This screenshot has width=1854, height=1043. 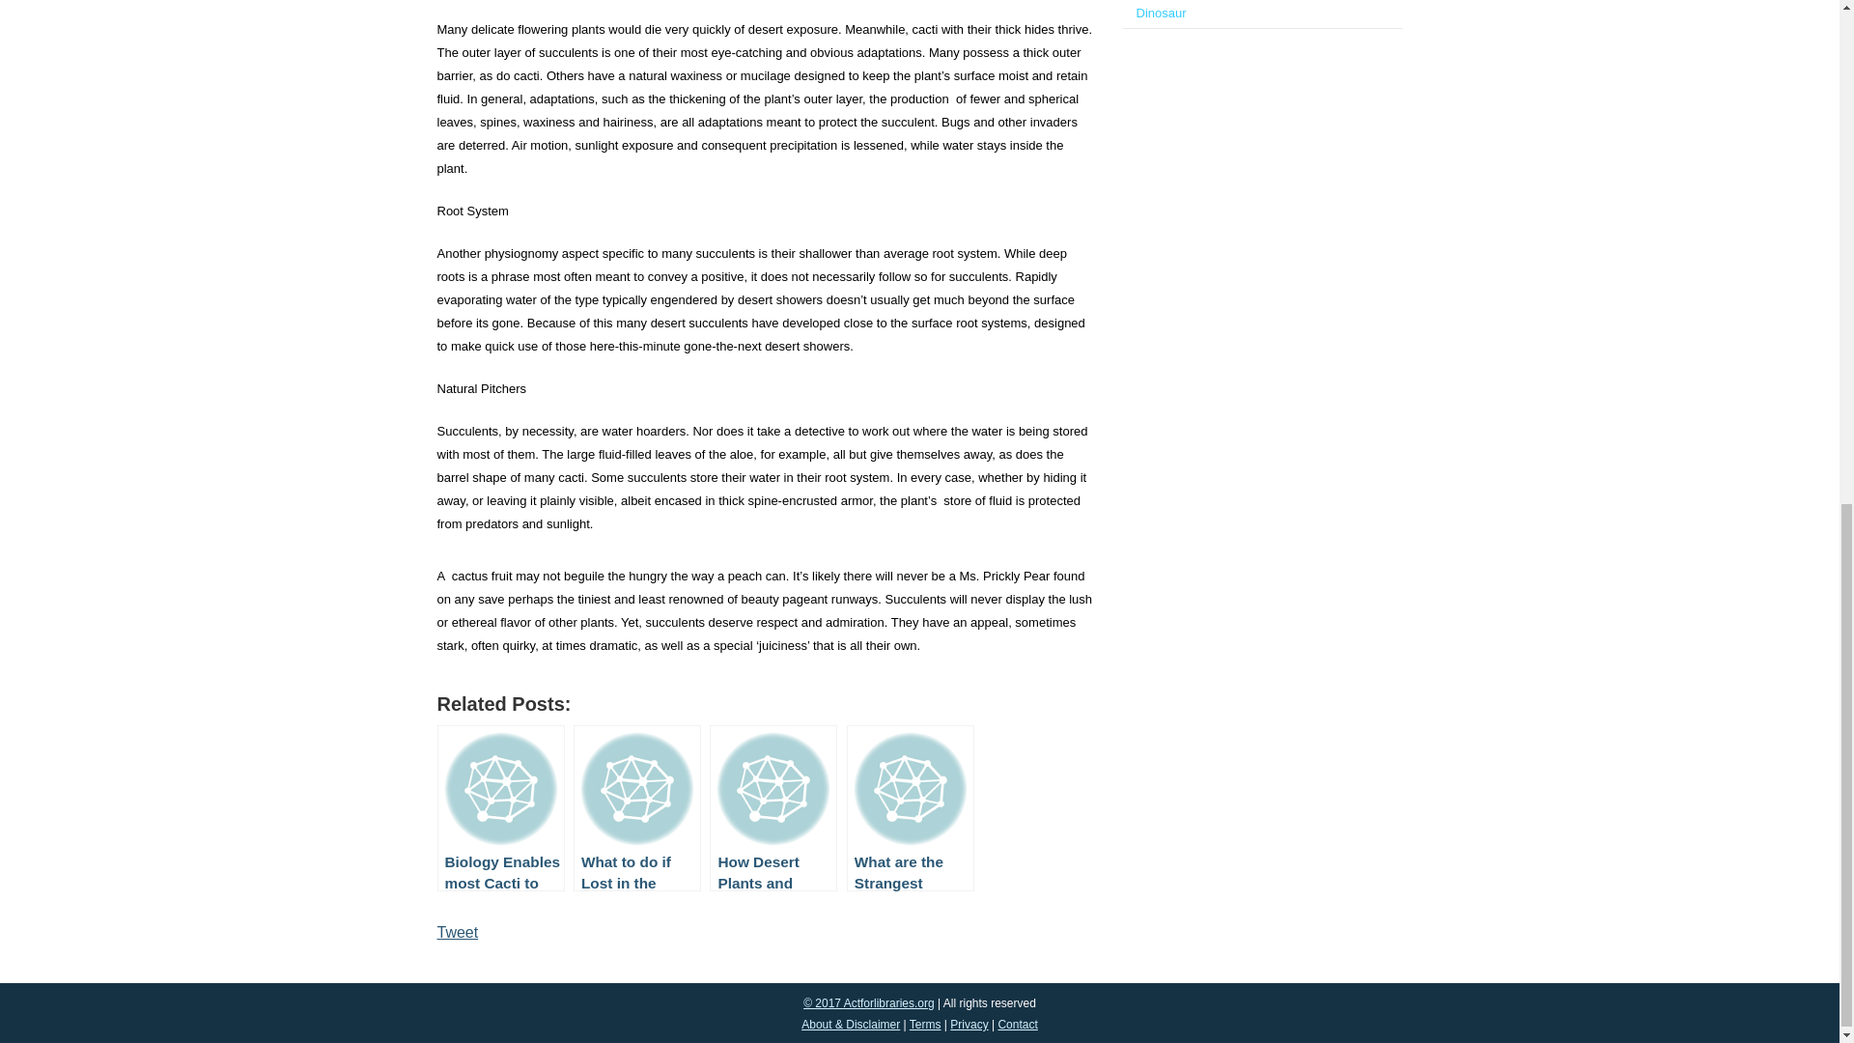 What do you see at coordinates (457, 932) in the screenshot?
I see `Tweet` at bounding box center [457, 932].